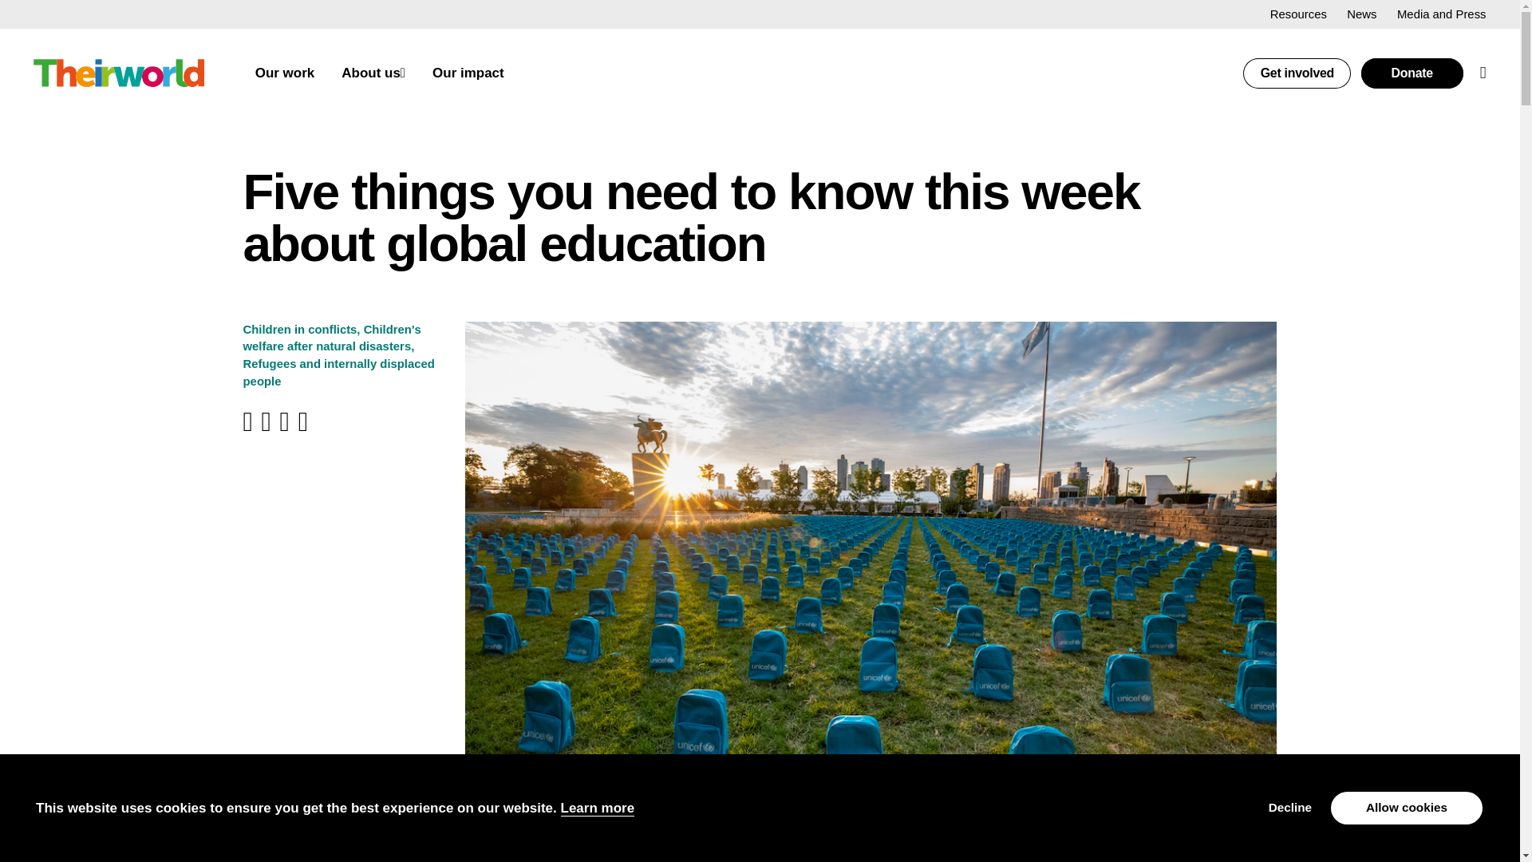 Image resolution: width=1532 pixels, height=862 pixels. Describe the element at coordinates (1412, 73) in the screenshot. I see `Donate` at that location.